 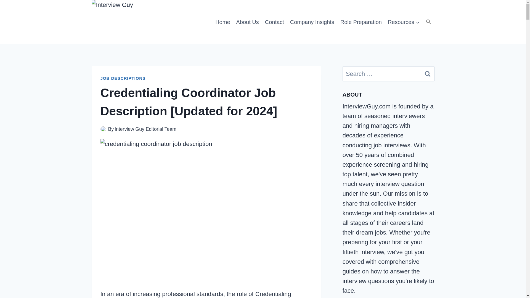 I want to click on Company Insights, so click(x=312, y=22).